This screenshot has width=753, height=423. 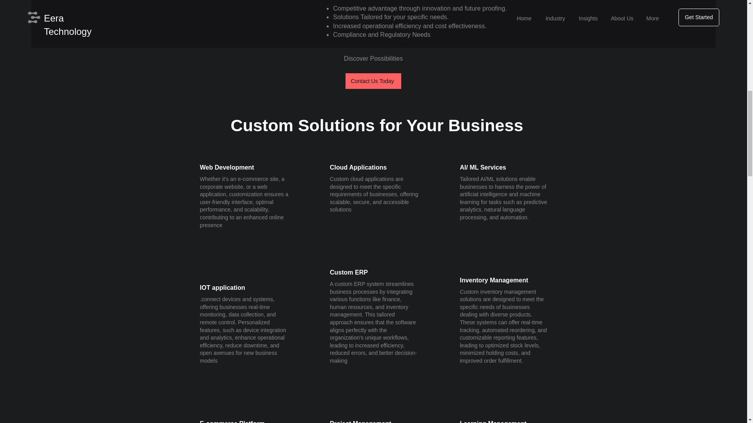 What do you see at coordinates (373, 81) in the screenshot?
I see `Contact Us Today` at bounding box center [373, 81].